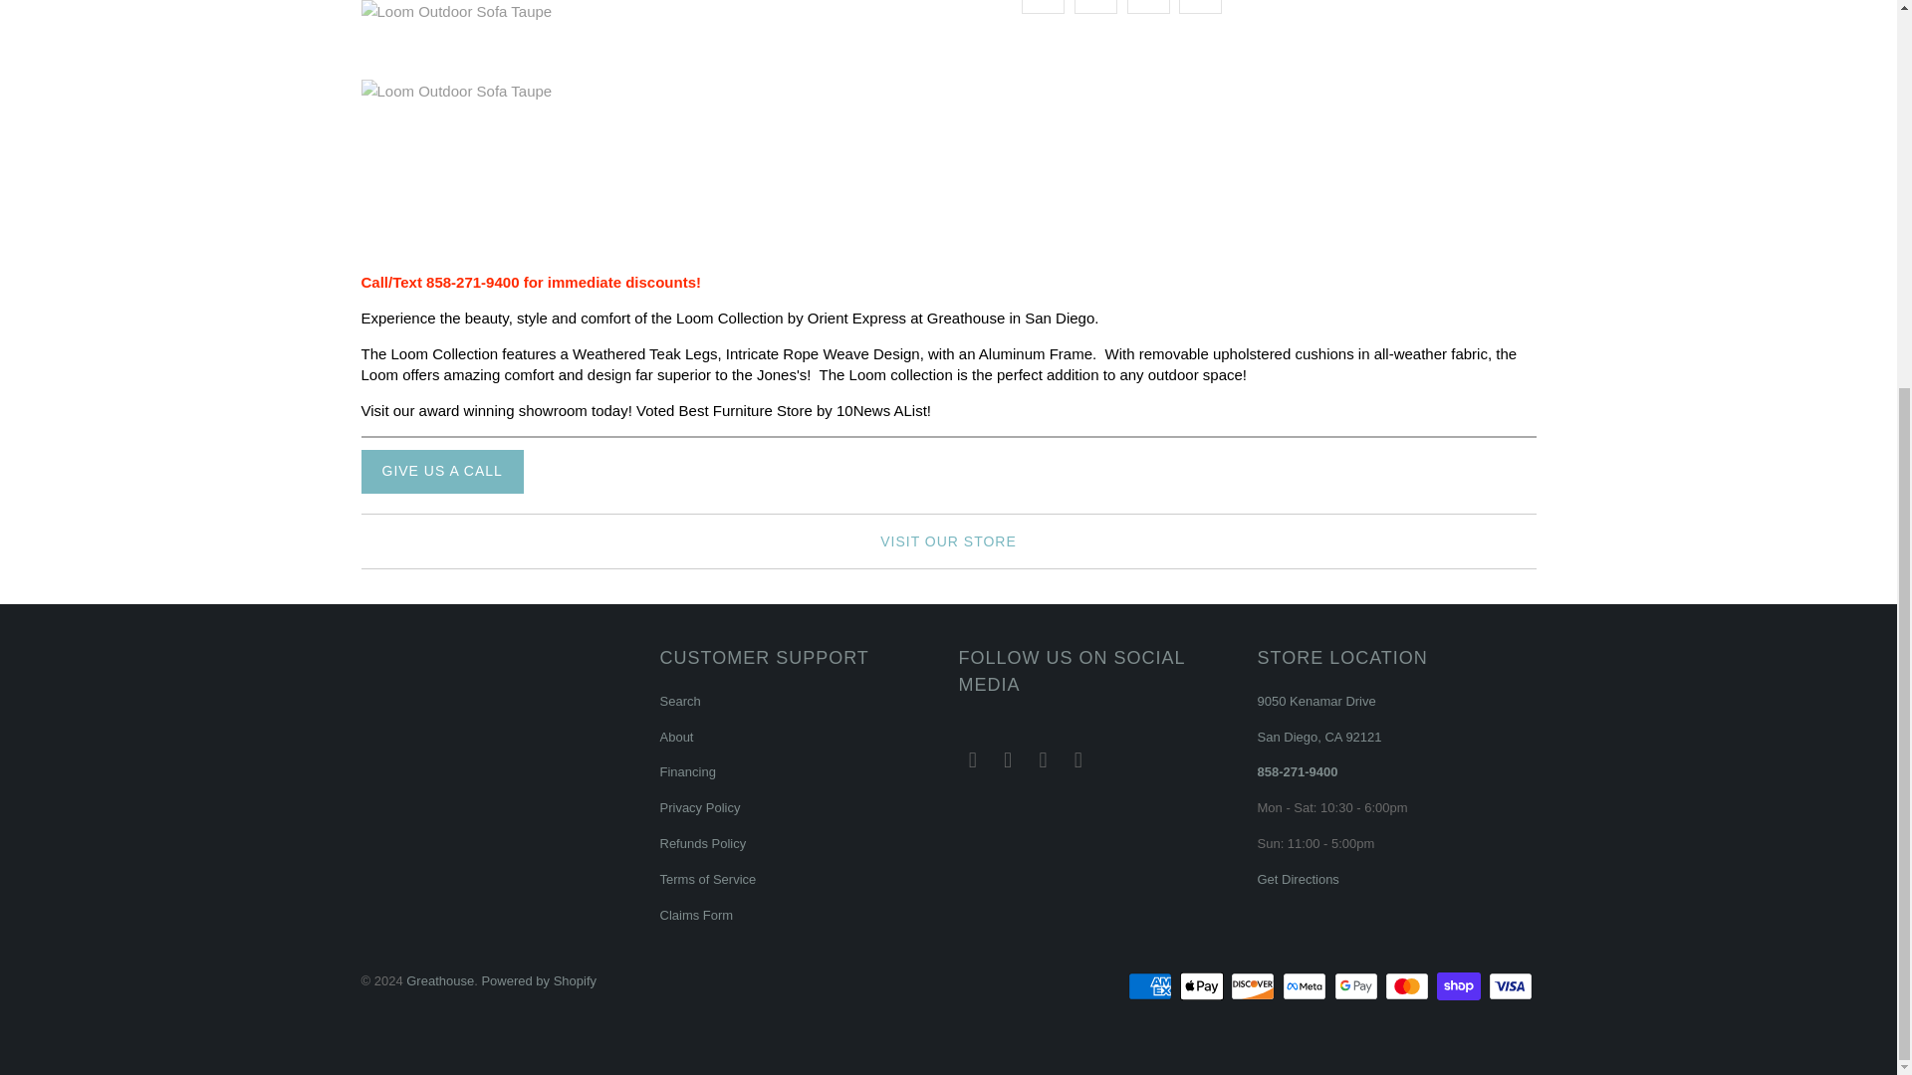 This screenshot has width=1912, height=1075. Describe the element at coordinates (1044, 760) in the screenshot. I see `Greathouse on Pinterest` at that location.